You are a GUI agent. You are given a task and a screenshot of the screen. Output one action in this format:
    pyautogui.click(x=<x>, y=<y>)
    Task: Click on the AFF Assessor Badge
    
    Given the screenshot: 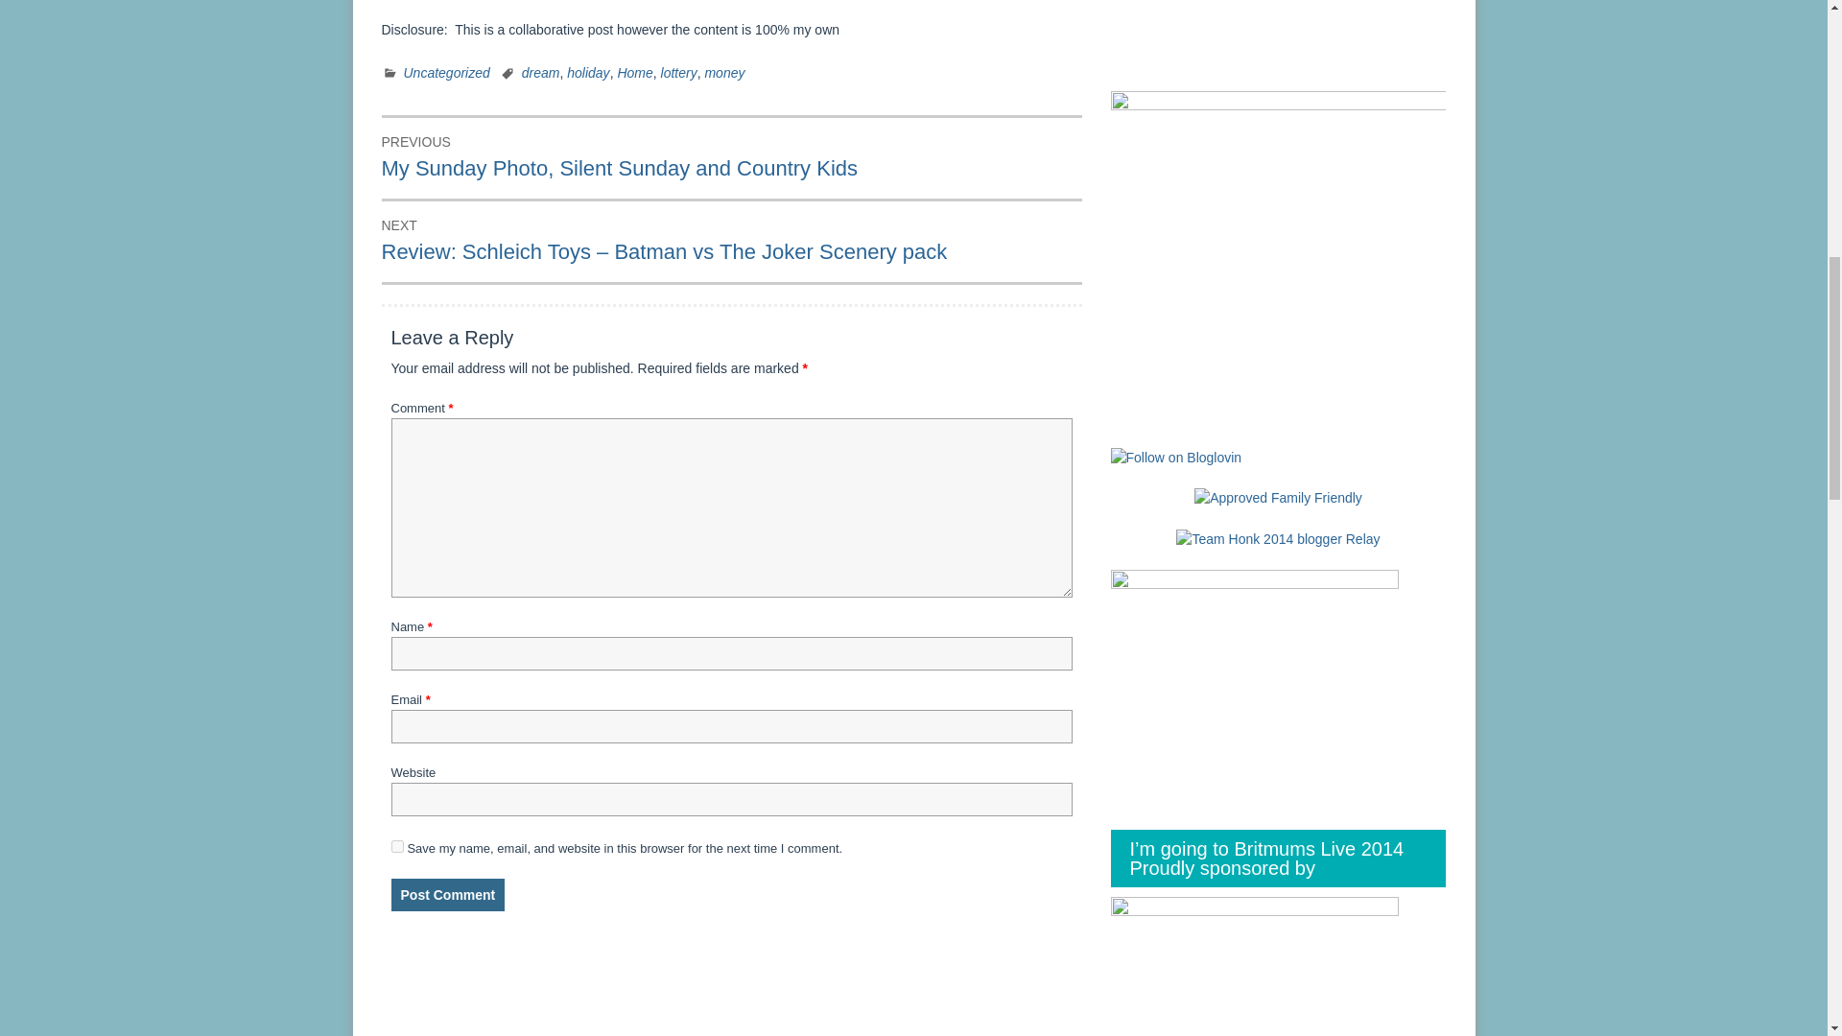 What is the action you would take?
    pyautogui.click(x=1278, y=497)
    